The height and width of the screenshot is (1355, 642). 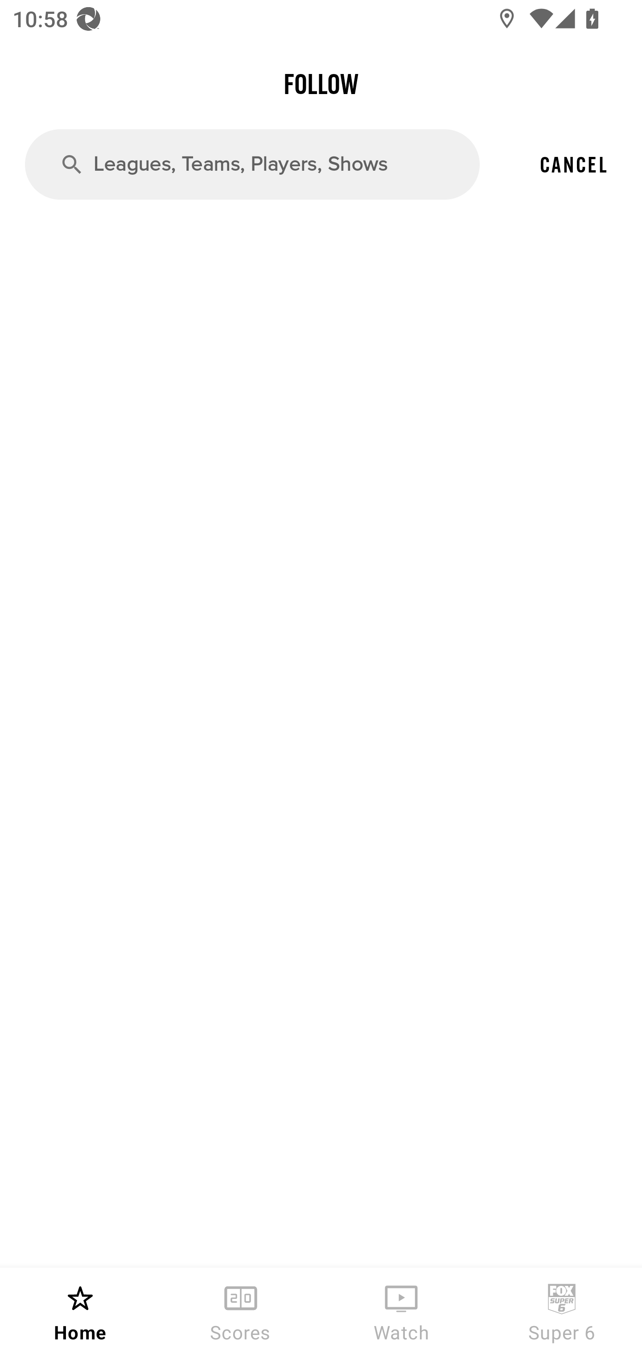 I want to click on Super 6, so click(x=562, y=1311).